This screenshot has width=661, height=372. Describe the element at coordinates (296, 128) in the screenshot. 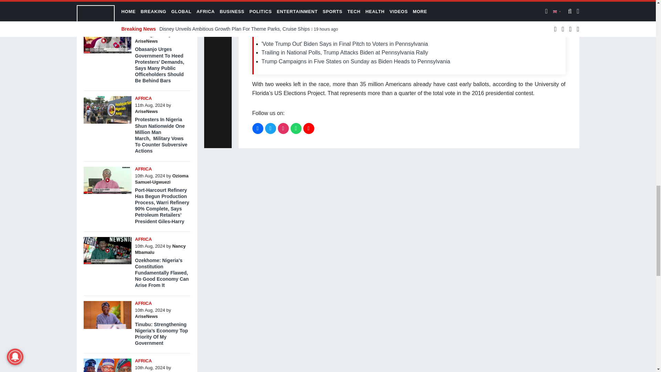

I see `WhatsApp` at that location.